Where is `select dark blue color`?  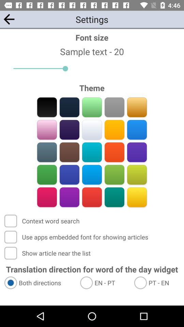
select dark blue color is located at coordinates (70, 174).